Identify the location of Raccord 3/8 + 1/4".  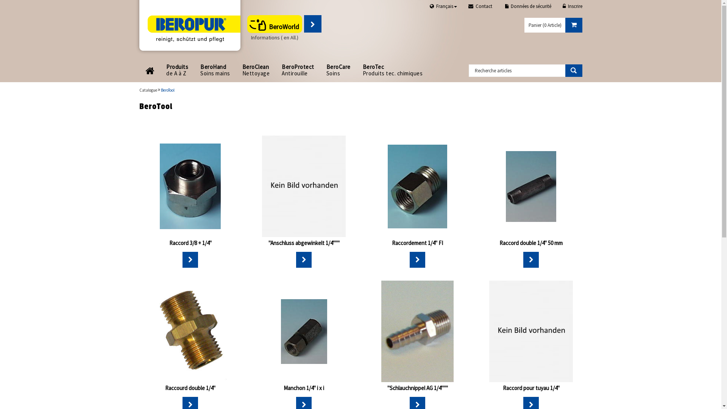
(190, 243).